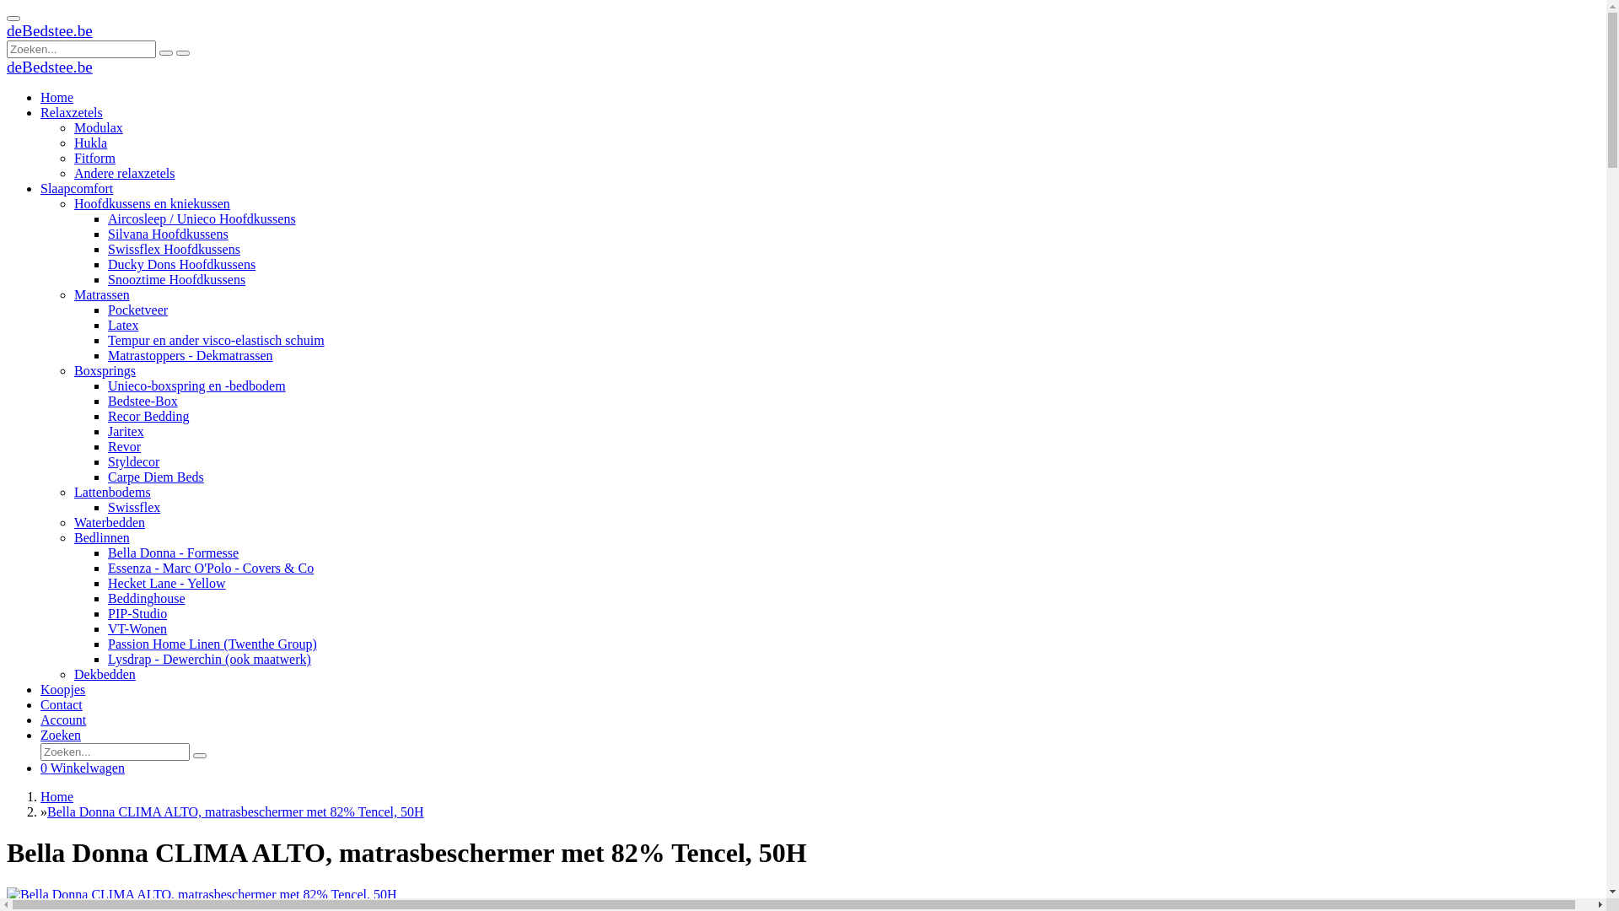 The image size is (1619, 911). Describe the element at coordinates (169, 234) in the screenshot. I see `Silvana Hoofdkussens` at that location.